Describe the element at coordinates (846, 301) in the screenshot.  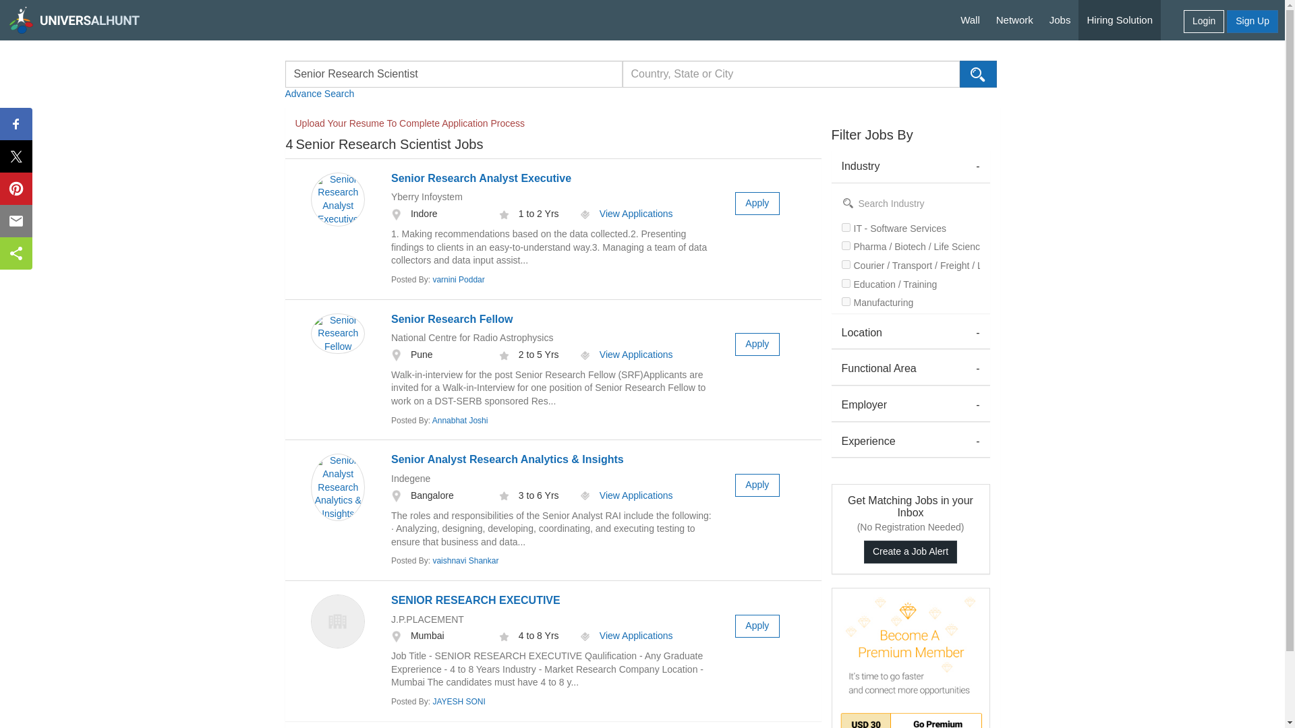
I see `56` at that location.